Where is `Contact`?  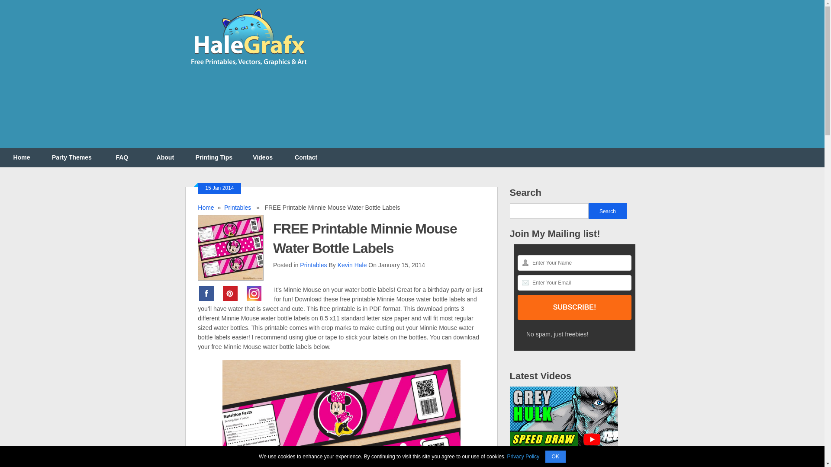
Contact is located at coordinates (306, 157).